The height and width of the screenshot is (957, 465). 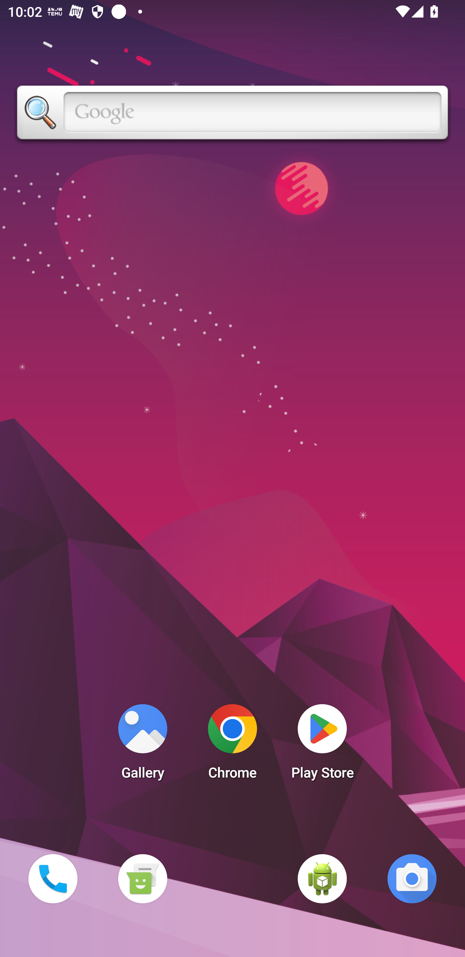 I want to click on WebView Browser Tester, so click(x=322, y=878).